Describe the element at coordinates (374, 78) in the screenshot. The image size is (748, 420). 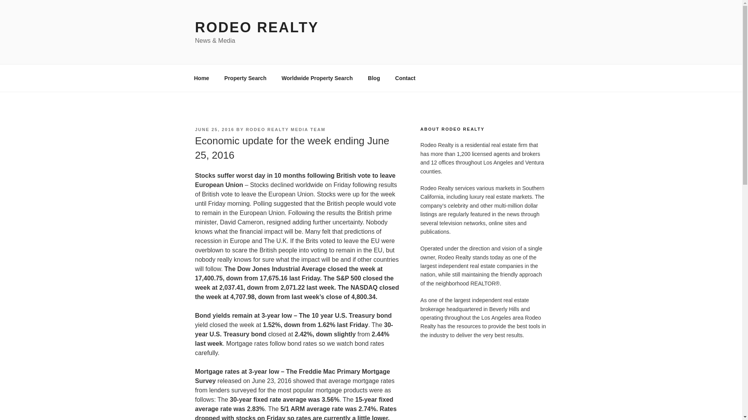
I see `Blog` at that location.